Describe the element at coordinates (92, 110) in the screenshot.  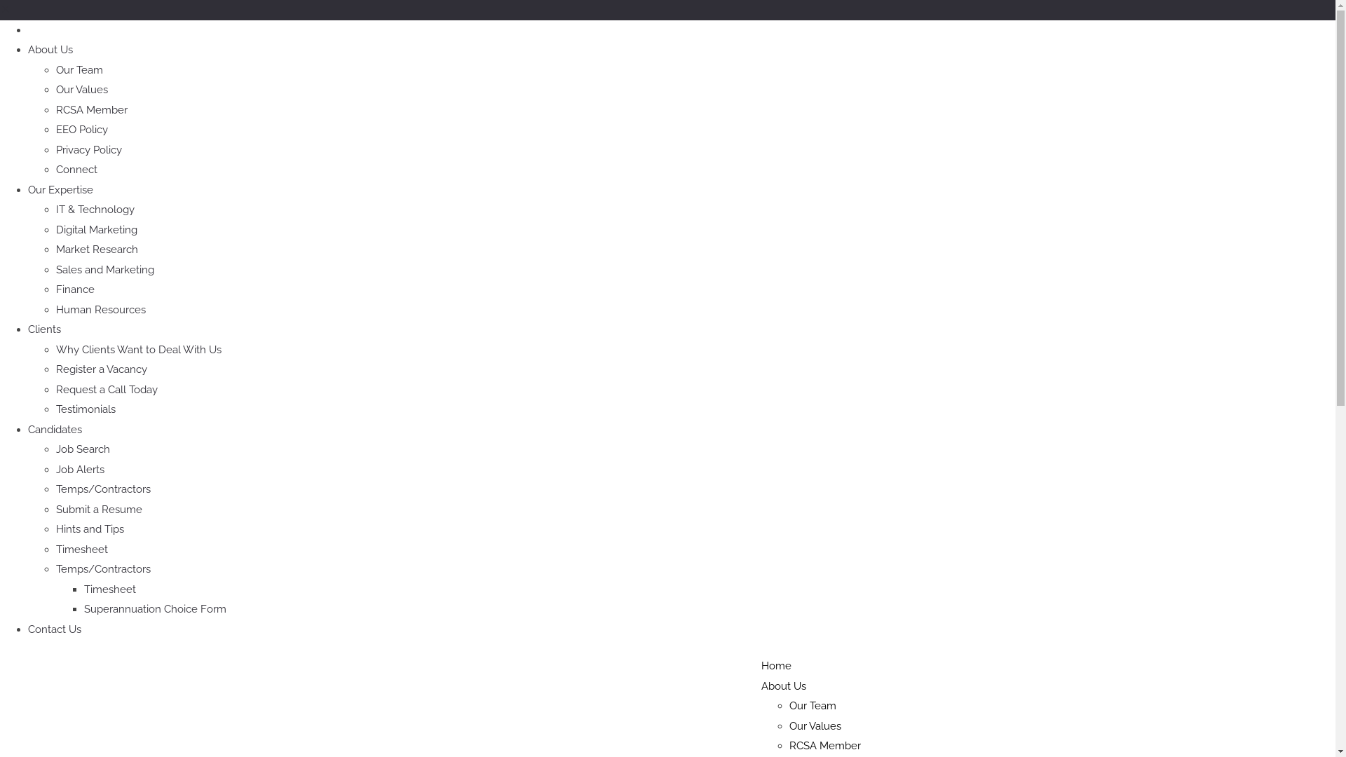
I see `RCSA Member` at that location.